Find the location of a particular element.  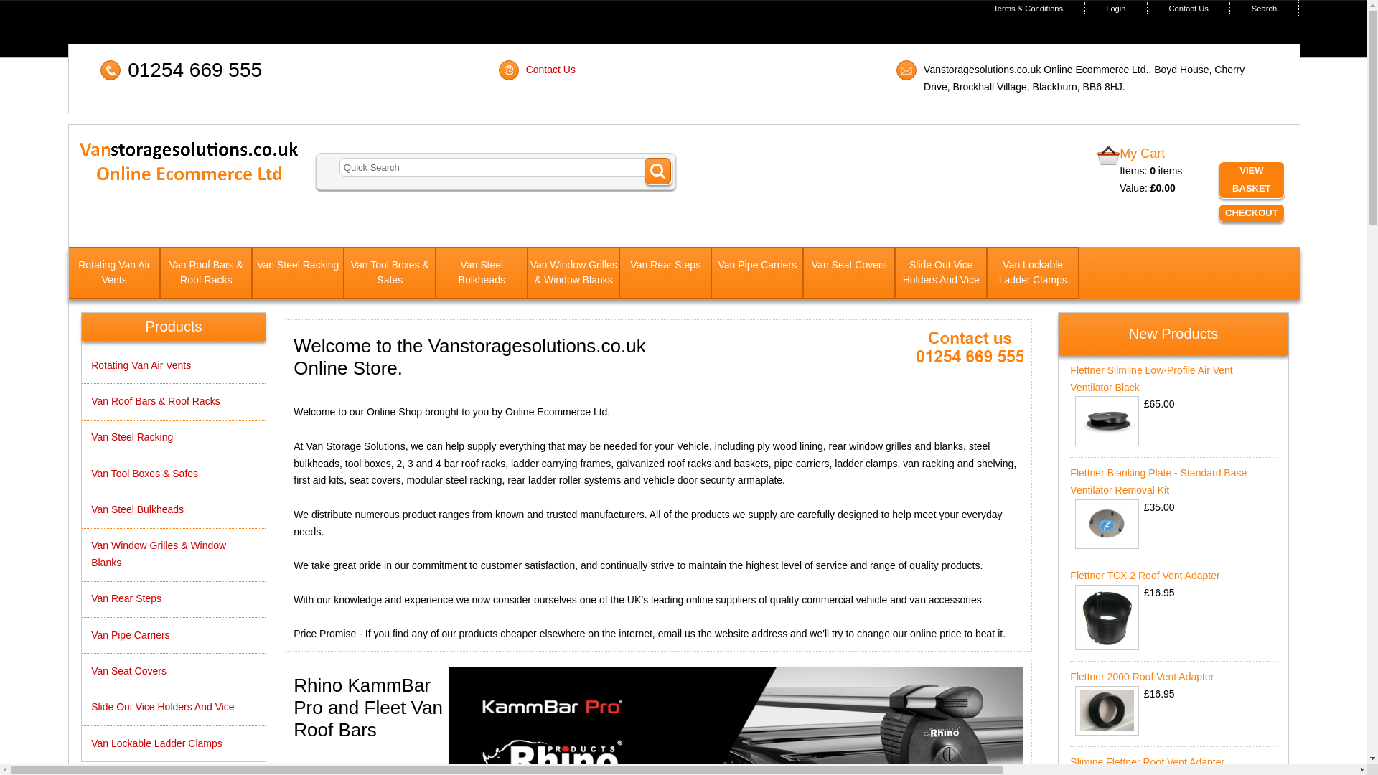

Quick Search is located at coordinates (505, 167).